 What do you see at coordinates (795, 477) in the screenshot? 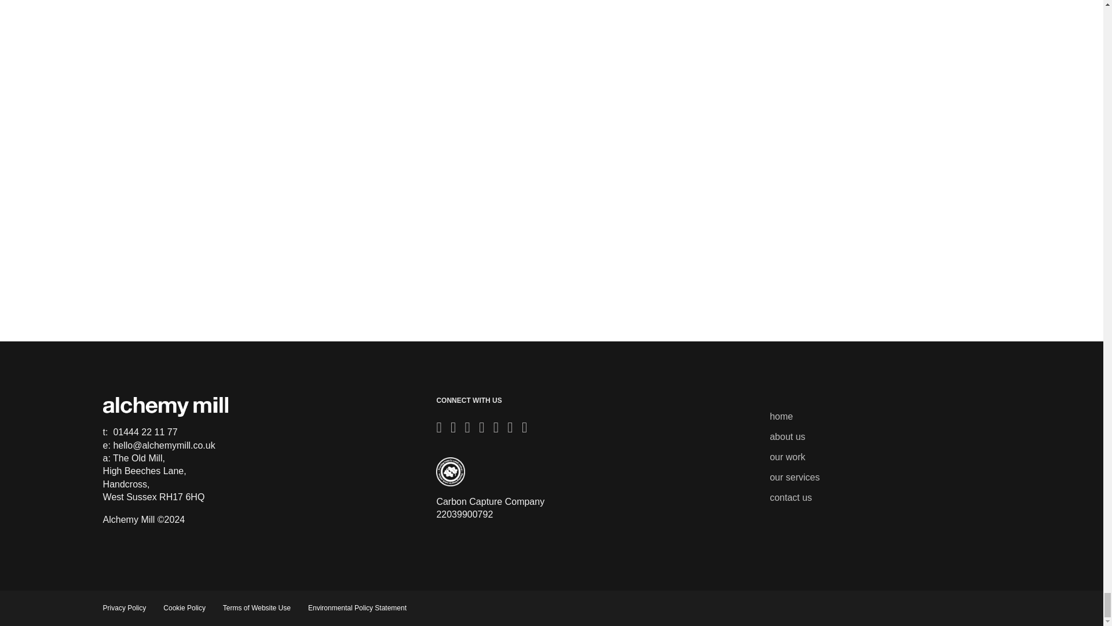
I see `our services` at bounding box center [795, 477].